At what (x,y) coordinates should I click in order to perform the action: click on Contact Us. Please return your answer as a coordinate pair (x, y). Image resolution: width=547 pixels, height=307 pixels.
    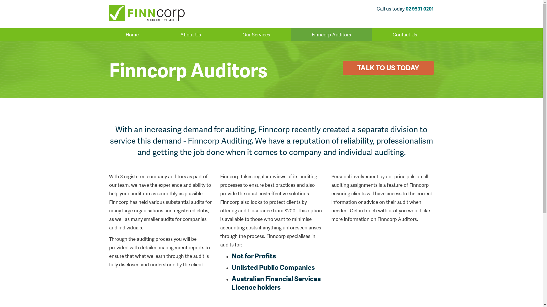
    Looking at the image, I should click on (405, 35).